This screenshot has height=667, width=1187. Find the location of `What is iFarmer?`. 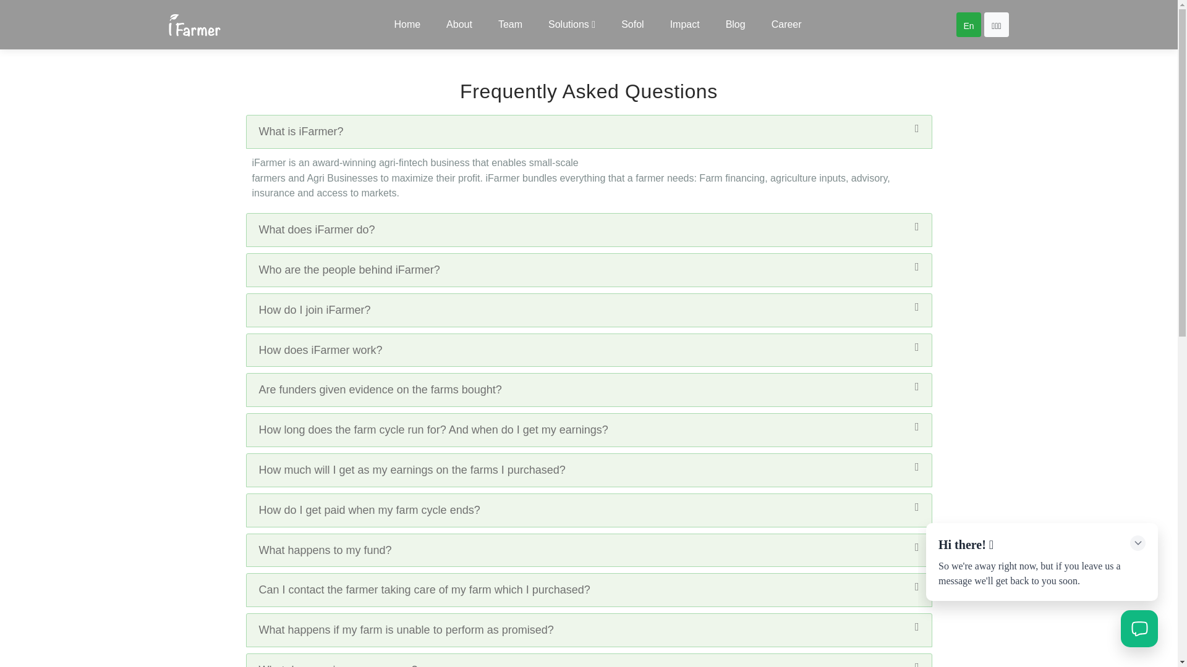

What is iFarmer? is located at coordinates (589, 131).